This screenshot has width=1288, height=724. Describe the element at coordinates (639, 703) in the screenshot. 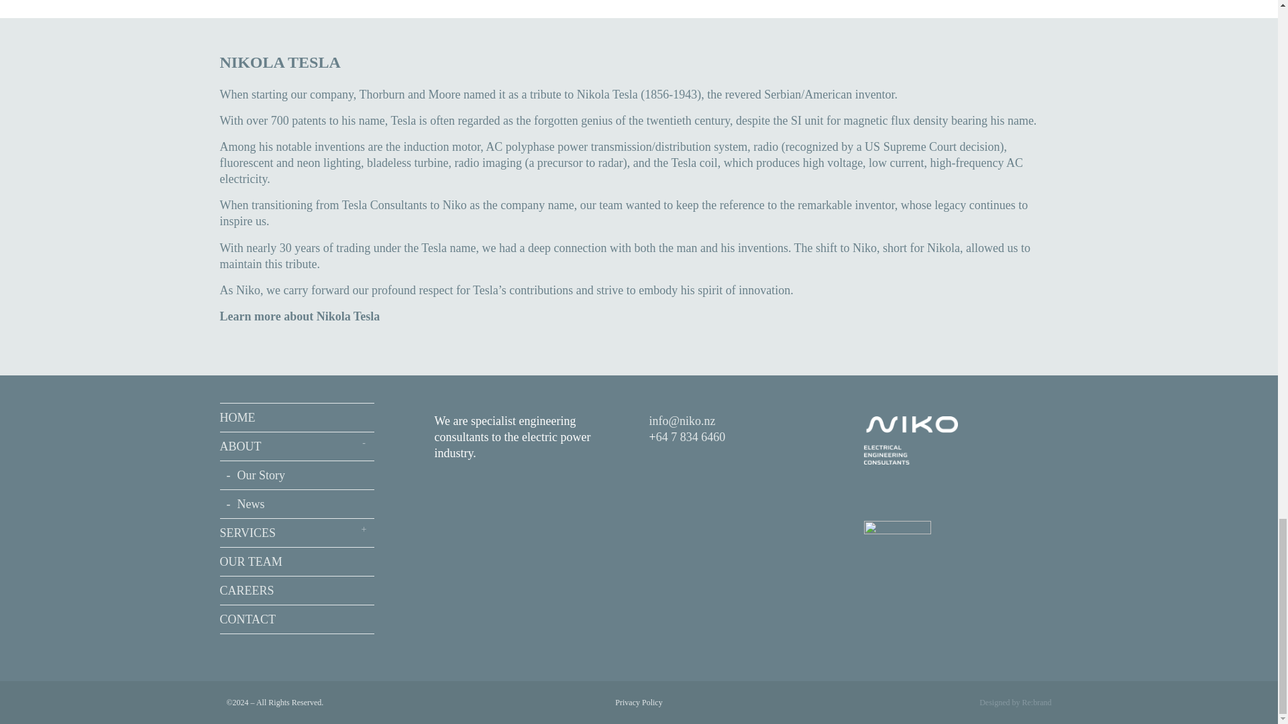

I see `Privacy Policy` at that location.